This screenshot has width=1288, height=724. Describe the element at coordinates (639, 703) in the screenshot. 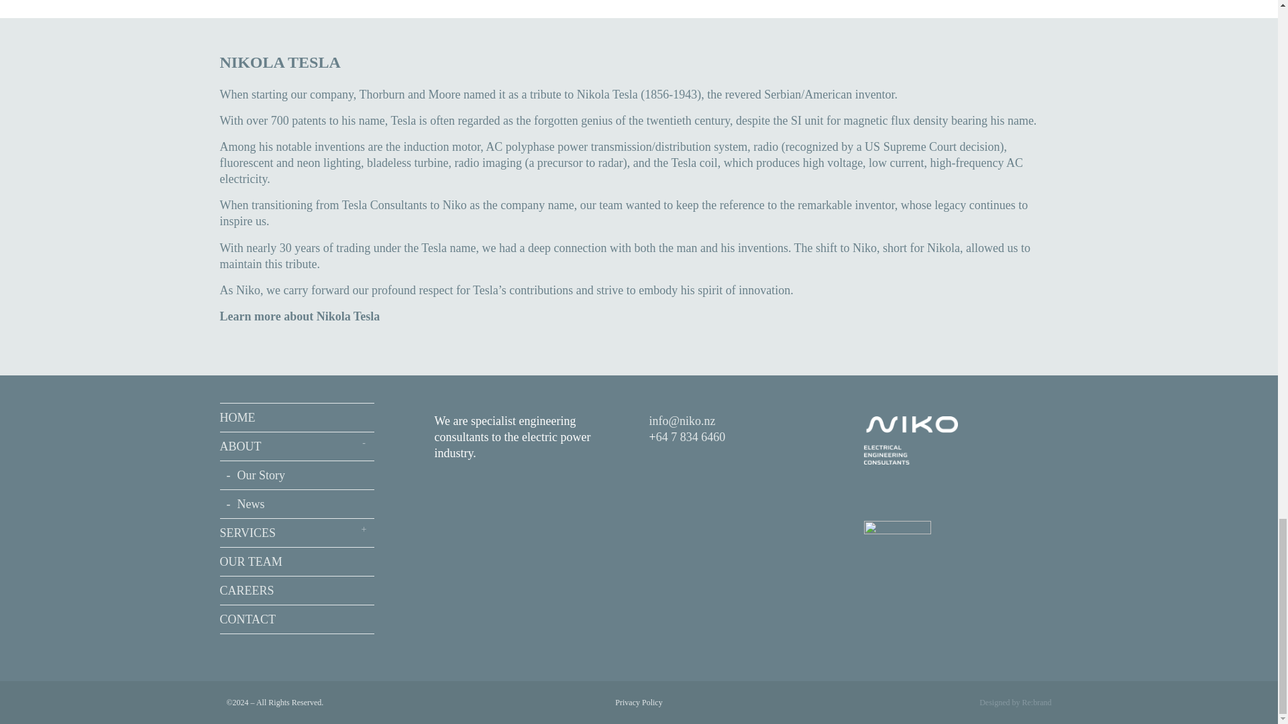

I see `Privacy Policy` at that location.